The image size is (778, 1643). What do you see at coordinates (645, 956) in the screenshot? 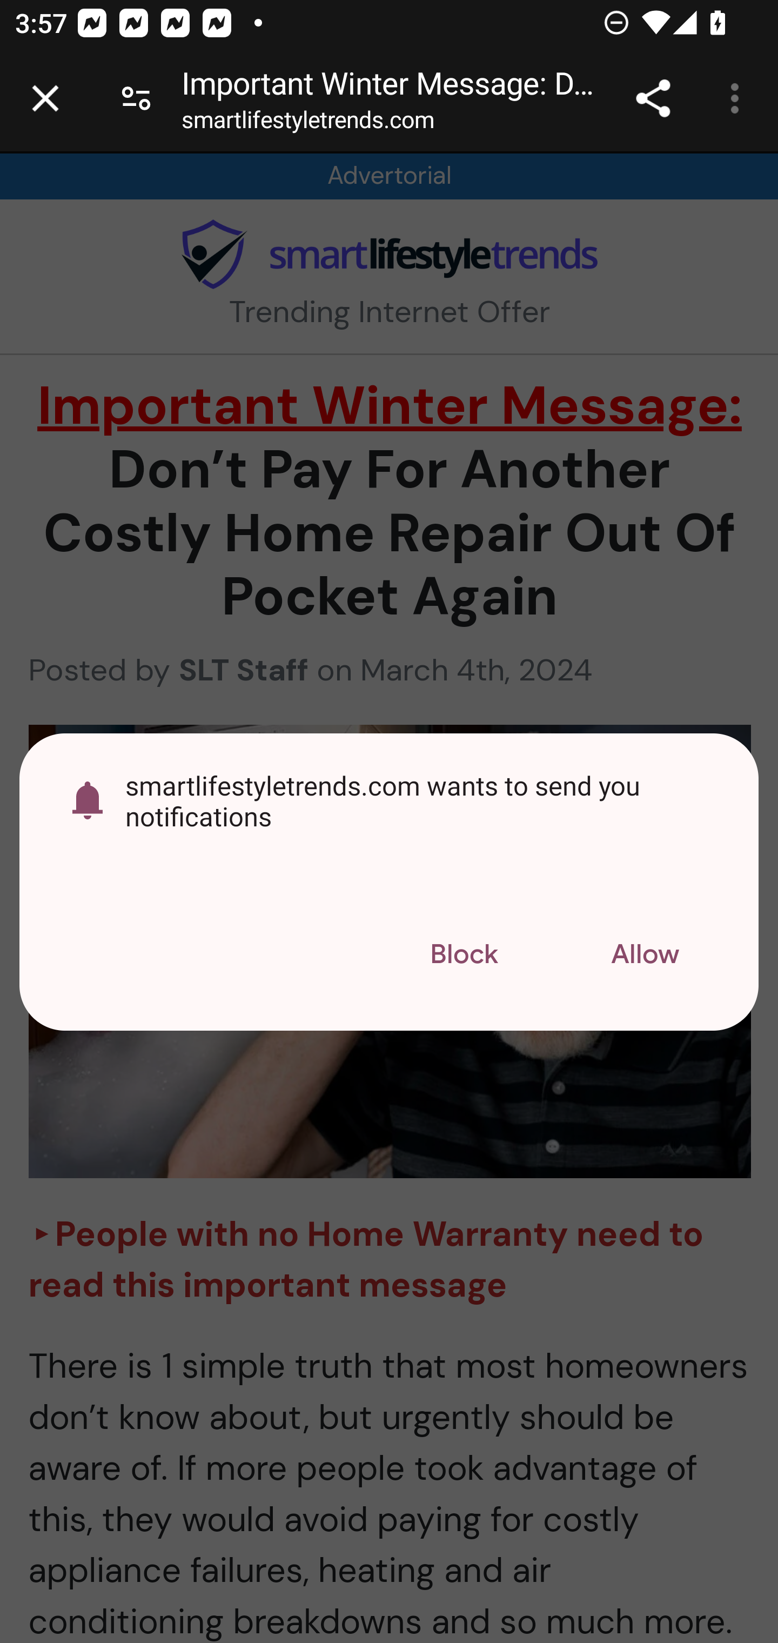
I see `Allow` at bounding box center [645, 956].